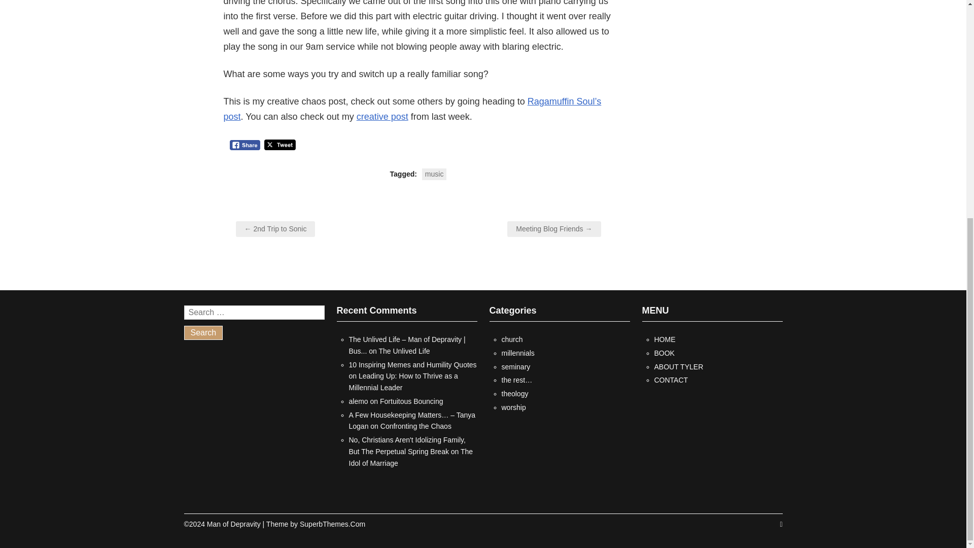 Image resolution: width=974 pixels, height=548 pixels. I want to click on millennials, so click(517, 353).